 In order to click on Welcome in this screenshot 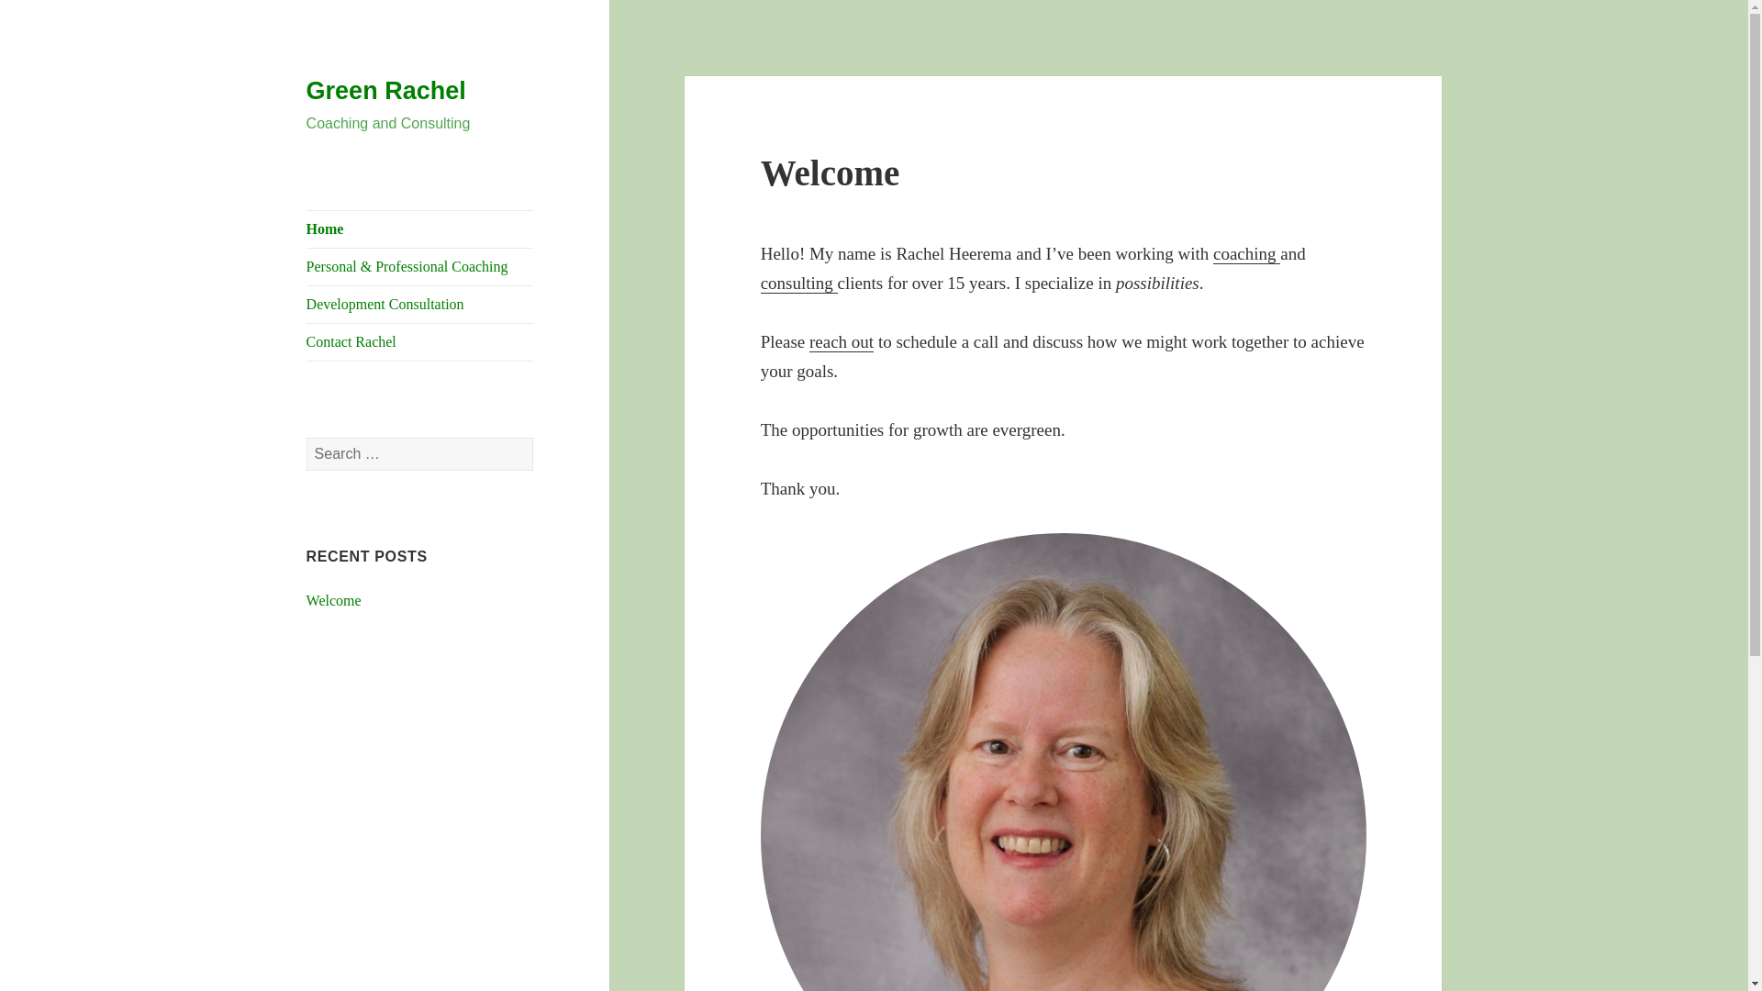, I will do `click(831, 173)`.